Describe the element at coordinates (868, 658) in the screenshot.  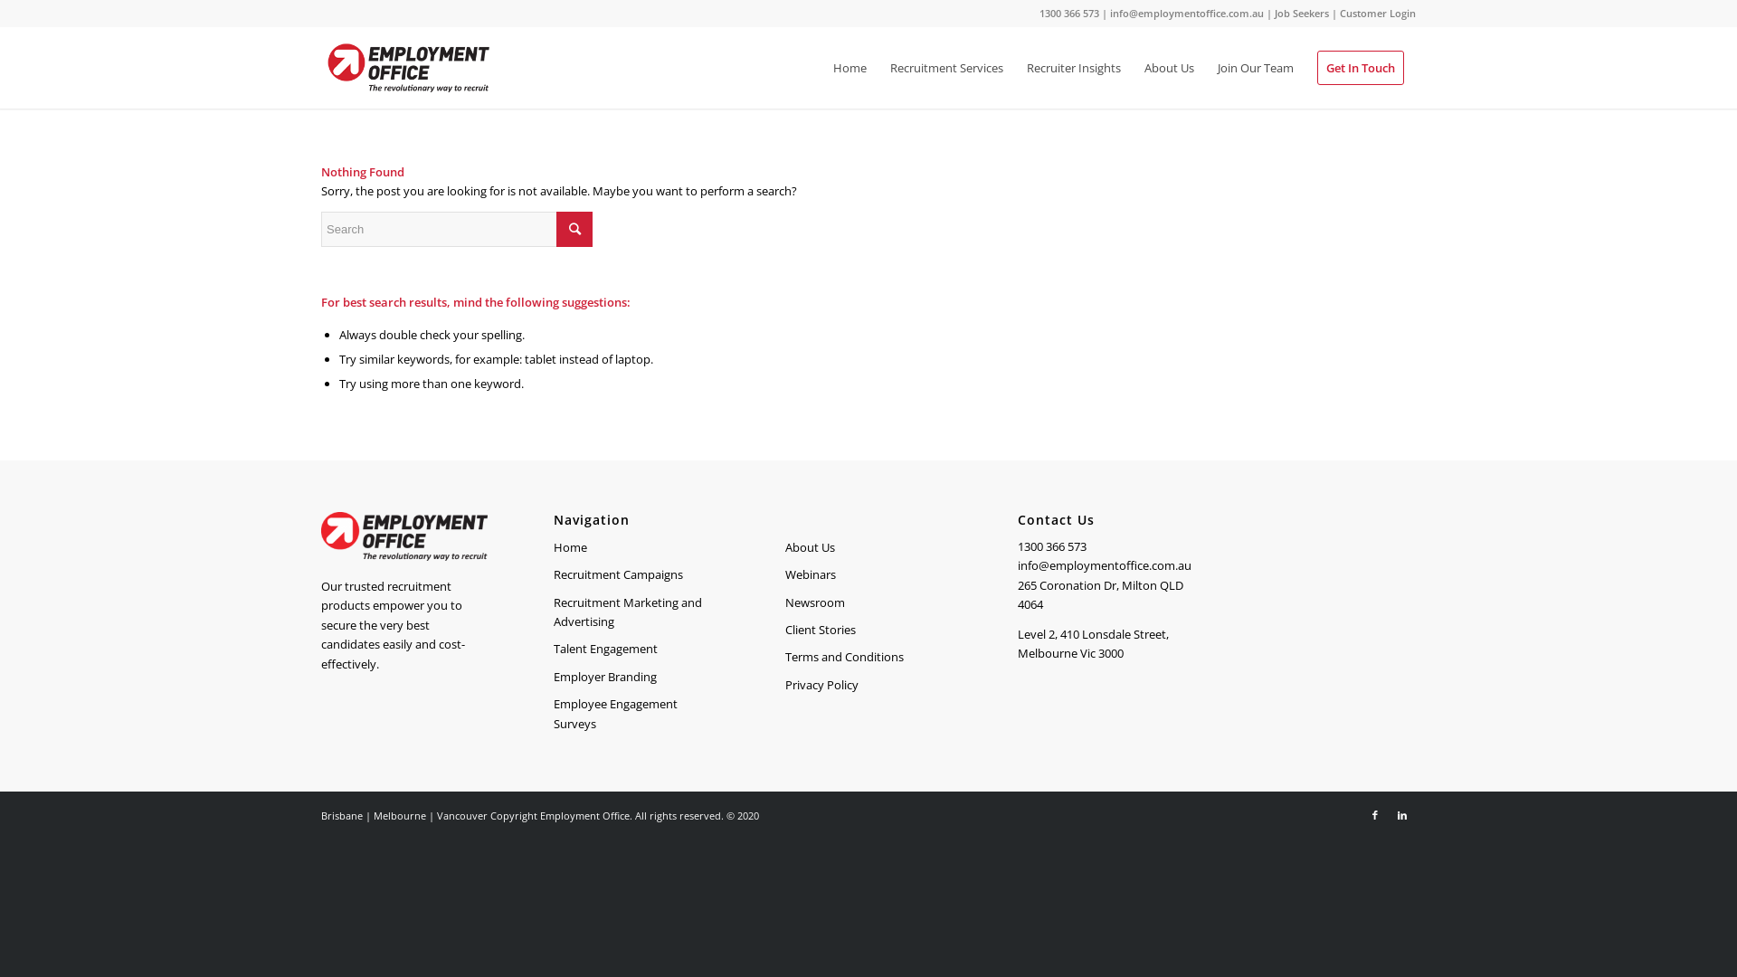
I see `Terms and Conditions` at that location.